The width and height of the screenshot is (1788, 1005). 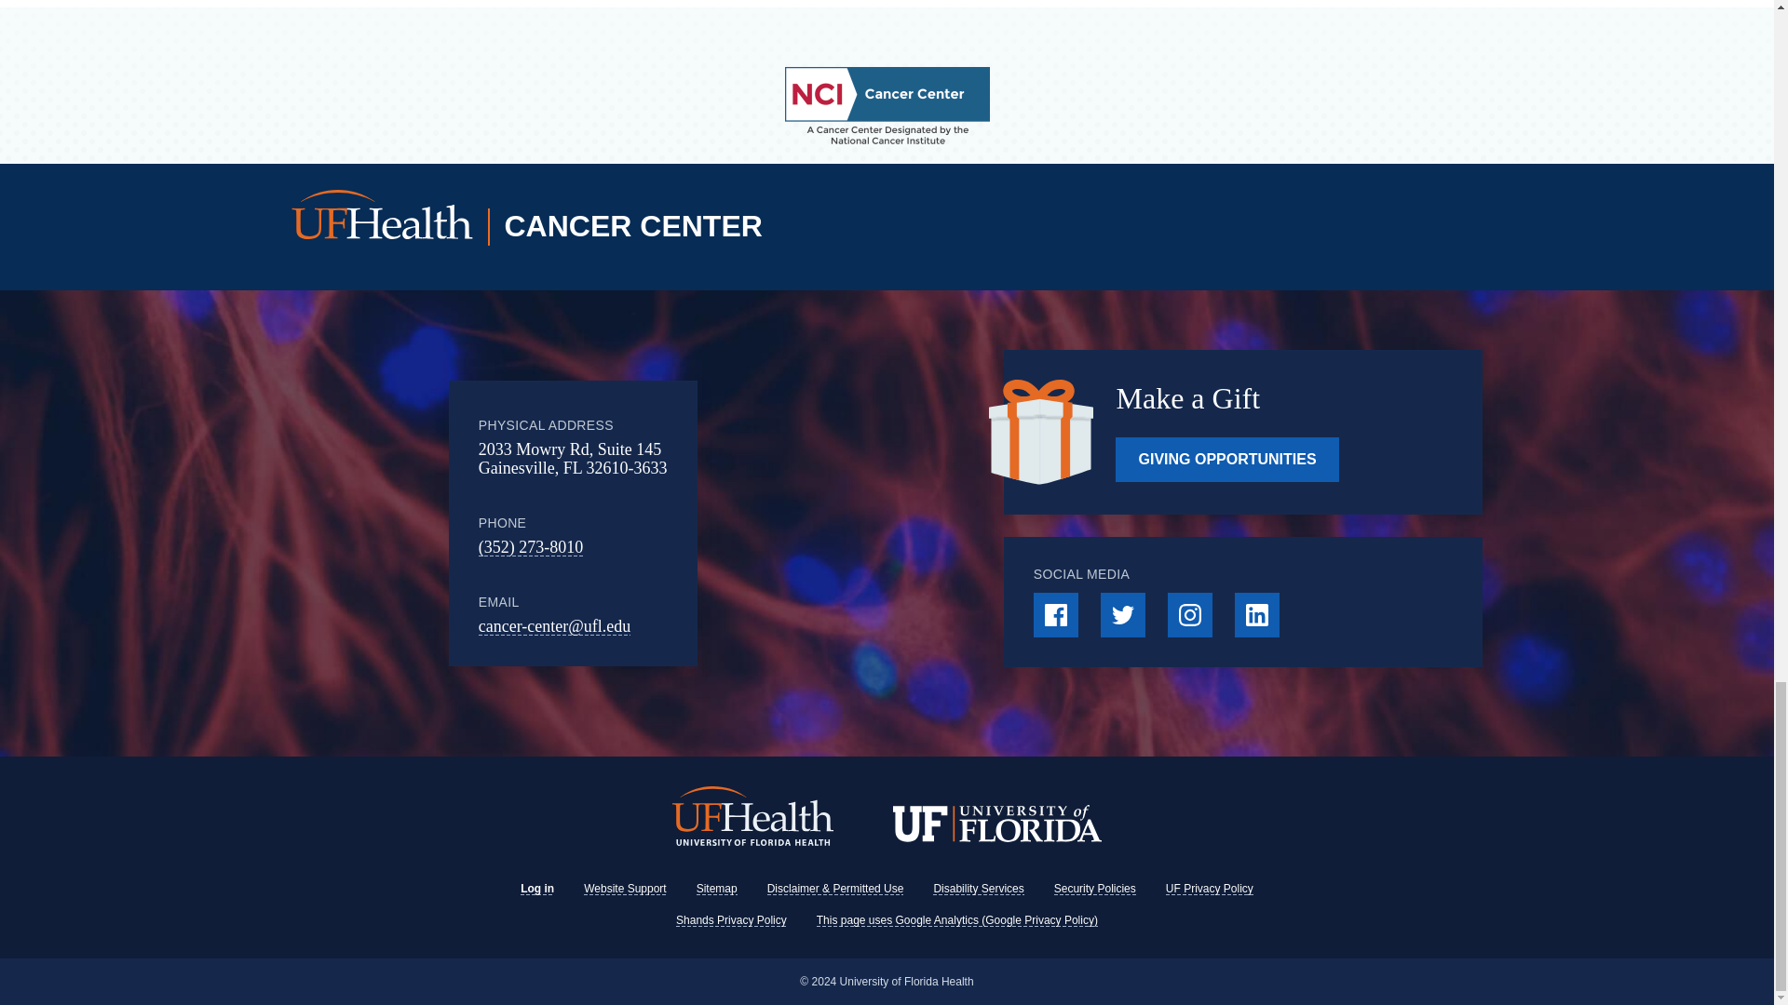 I want to click on UF Privacy Policy, so click(x=1209, y=889).